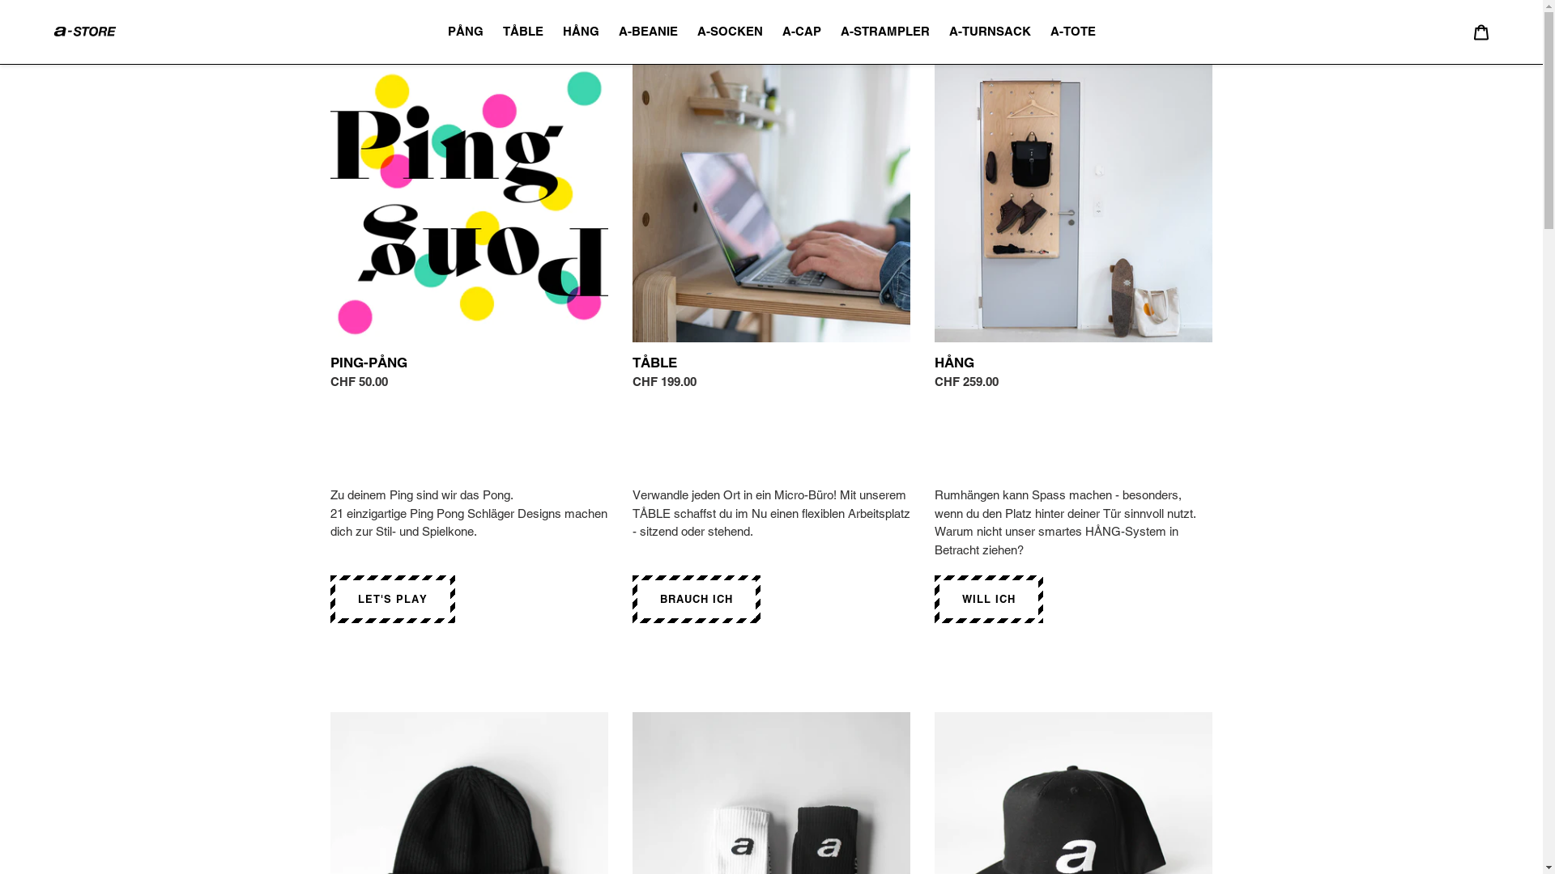  What do you see at coordinates (1072, 32) in the screenshot?
I see `A-TOTE` at bounding box center [1072, 32].